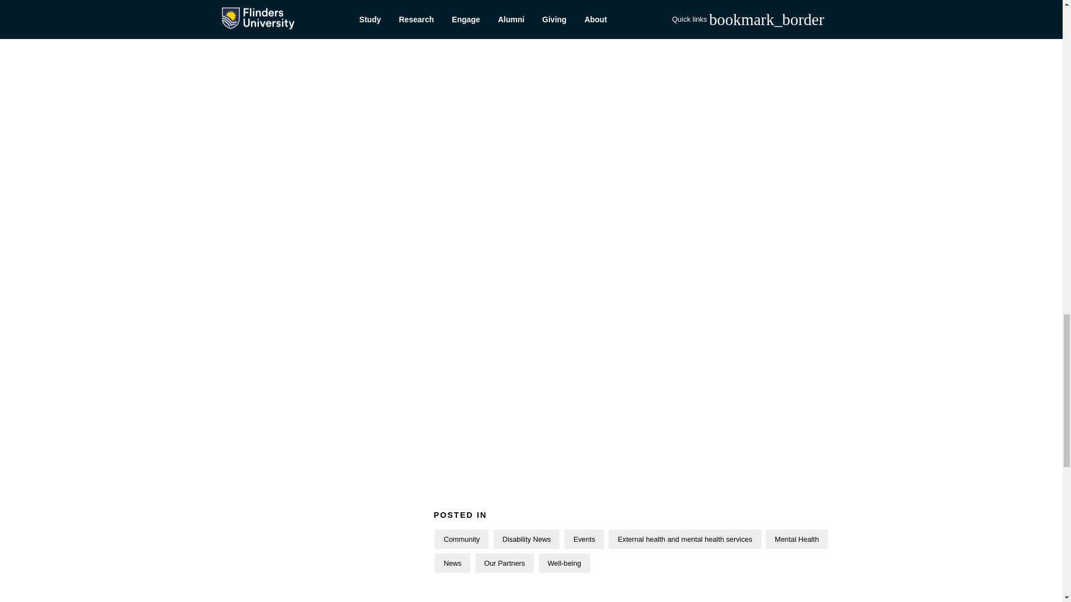 This screenshot has height=602, width=1071. I want to click on Community, so click(461, 539).